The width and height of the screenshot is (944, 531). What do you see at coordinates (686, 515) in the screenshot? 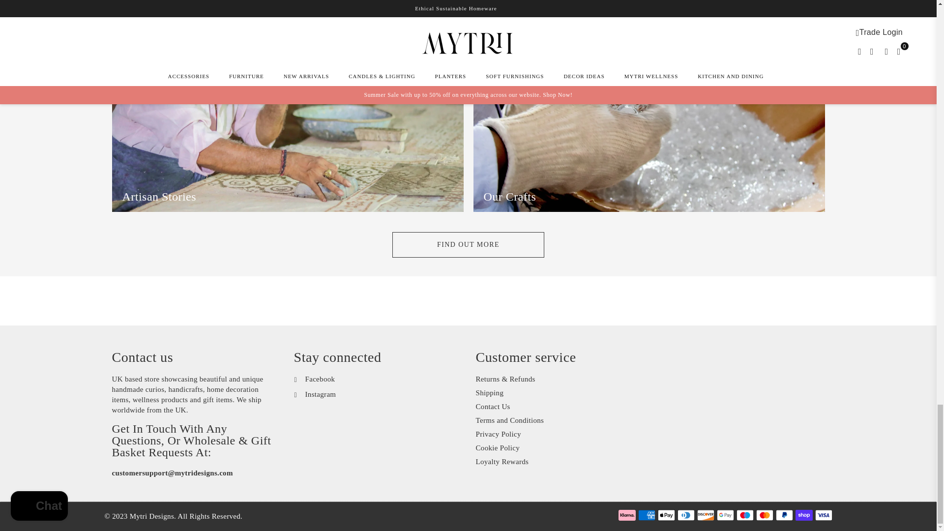
I see `Diners Club` at bounding box center [686, 515].